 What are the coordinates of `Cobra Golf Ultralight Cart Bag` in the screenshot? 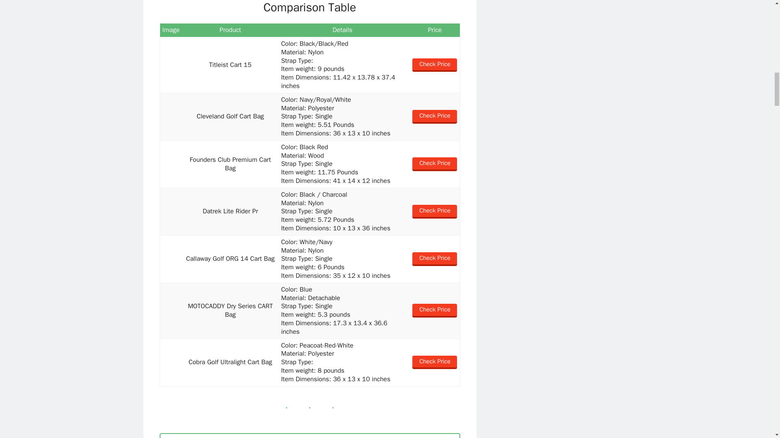 It's located at (171, 362).